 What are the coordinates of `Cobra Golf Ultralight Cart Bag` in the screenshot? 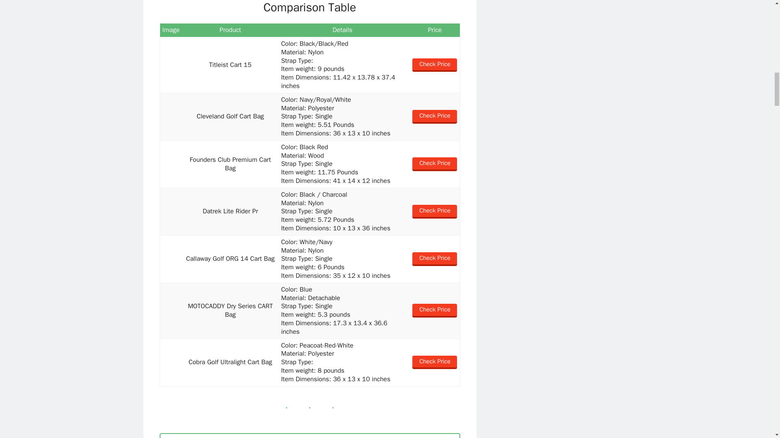 It's located at (171, 362).